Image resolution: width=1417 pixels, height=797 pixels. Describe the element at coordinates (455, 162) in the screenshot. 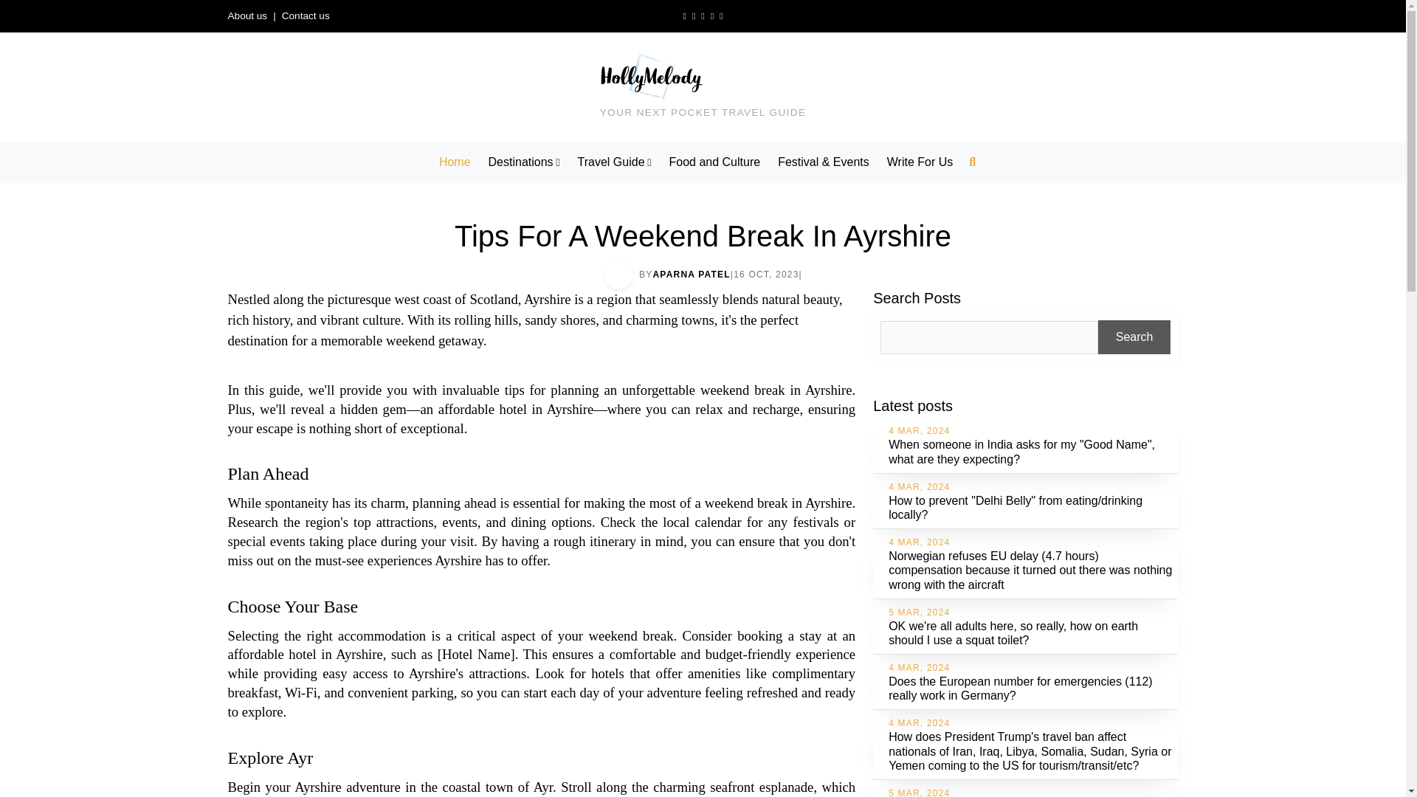

I see `Home` at that location.